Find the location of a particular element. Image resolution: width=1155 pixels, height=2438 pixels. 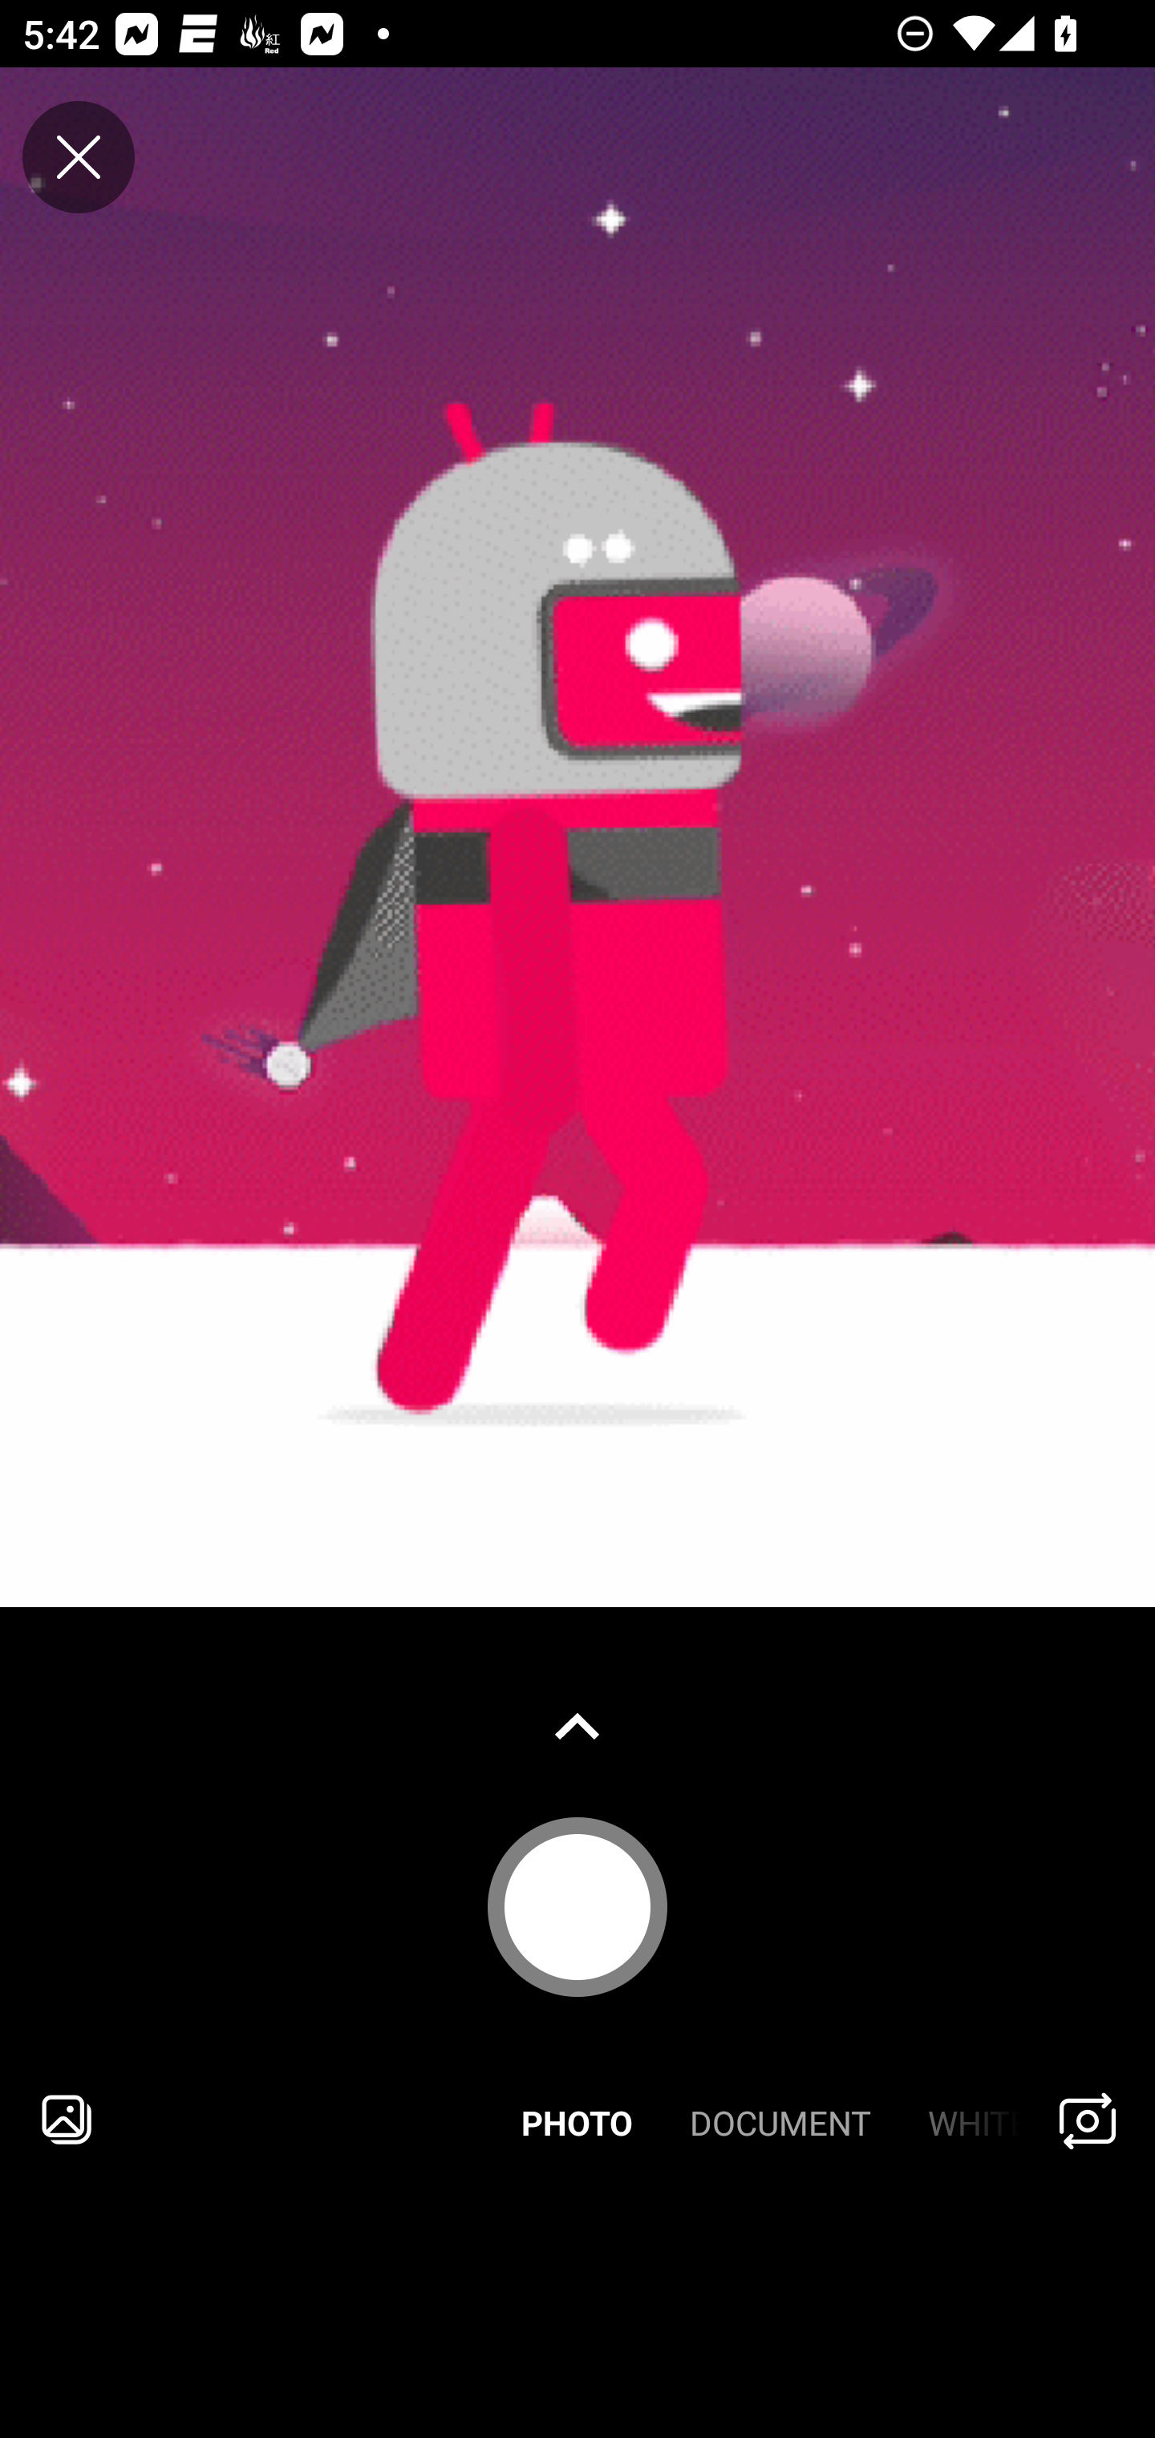

Show gallery is located at coordinates (577, 1727).